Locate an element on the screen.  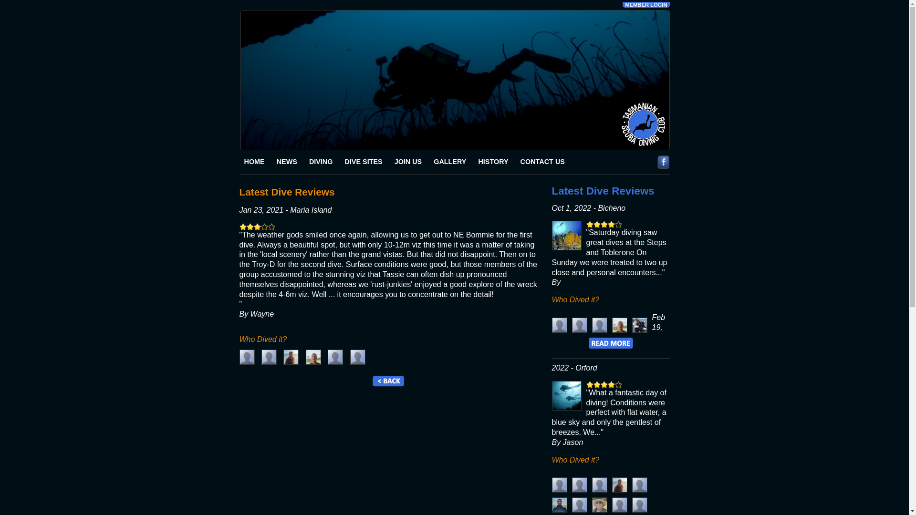
Diana lugo is located at coordinates (639, 505).